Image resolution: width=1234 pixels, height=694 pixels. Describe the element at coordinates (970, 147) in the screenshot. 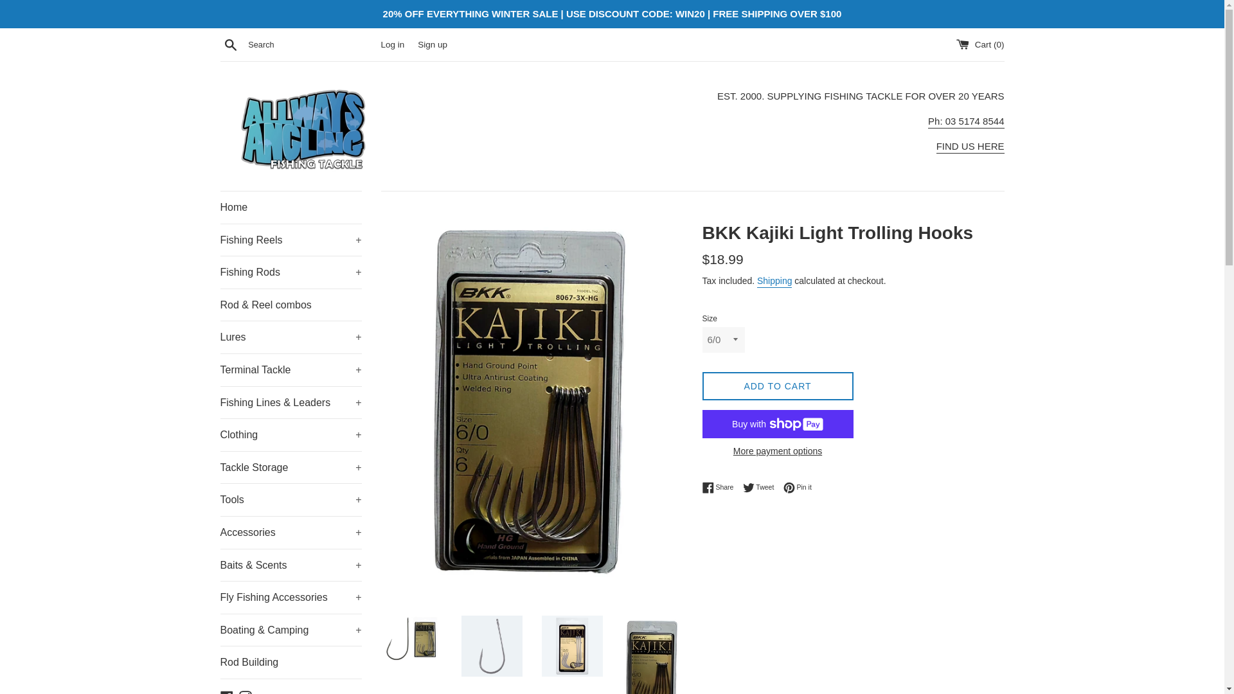

I see `FIND US HERE` at that location.